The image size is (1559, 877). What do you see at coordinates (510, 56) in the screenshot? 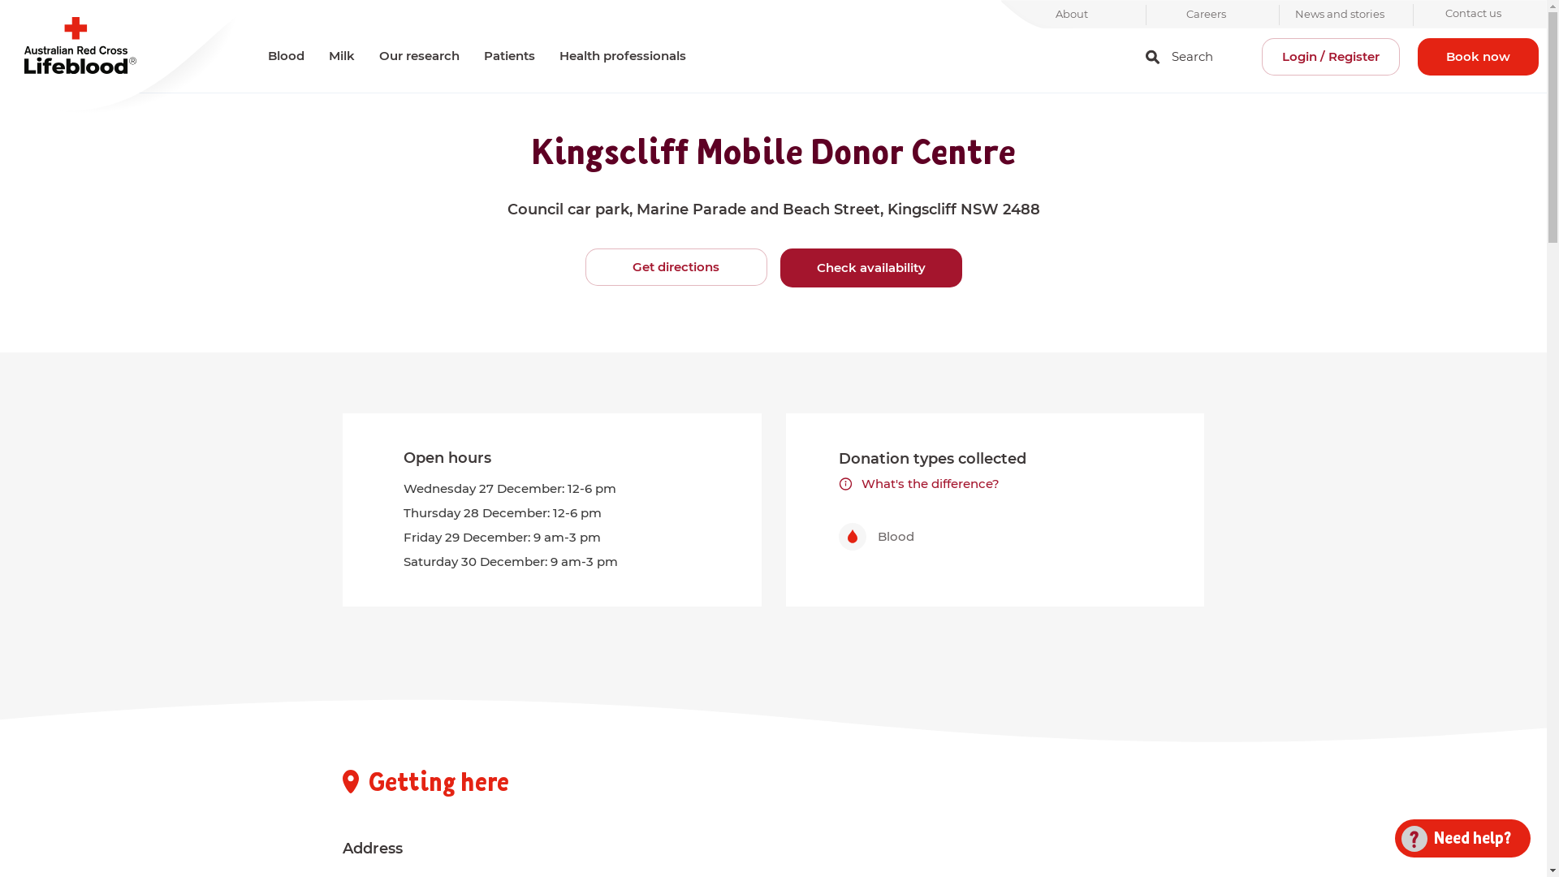
I see `Patients` at bounding box center [510, 56].